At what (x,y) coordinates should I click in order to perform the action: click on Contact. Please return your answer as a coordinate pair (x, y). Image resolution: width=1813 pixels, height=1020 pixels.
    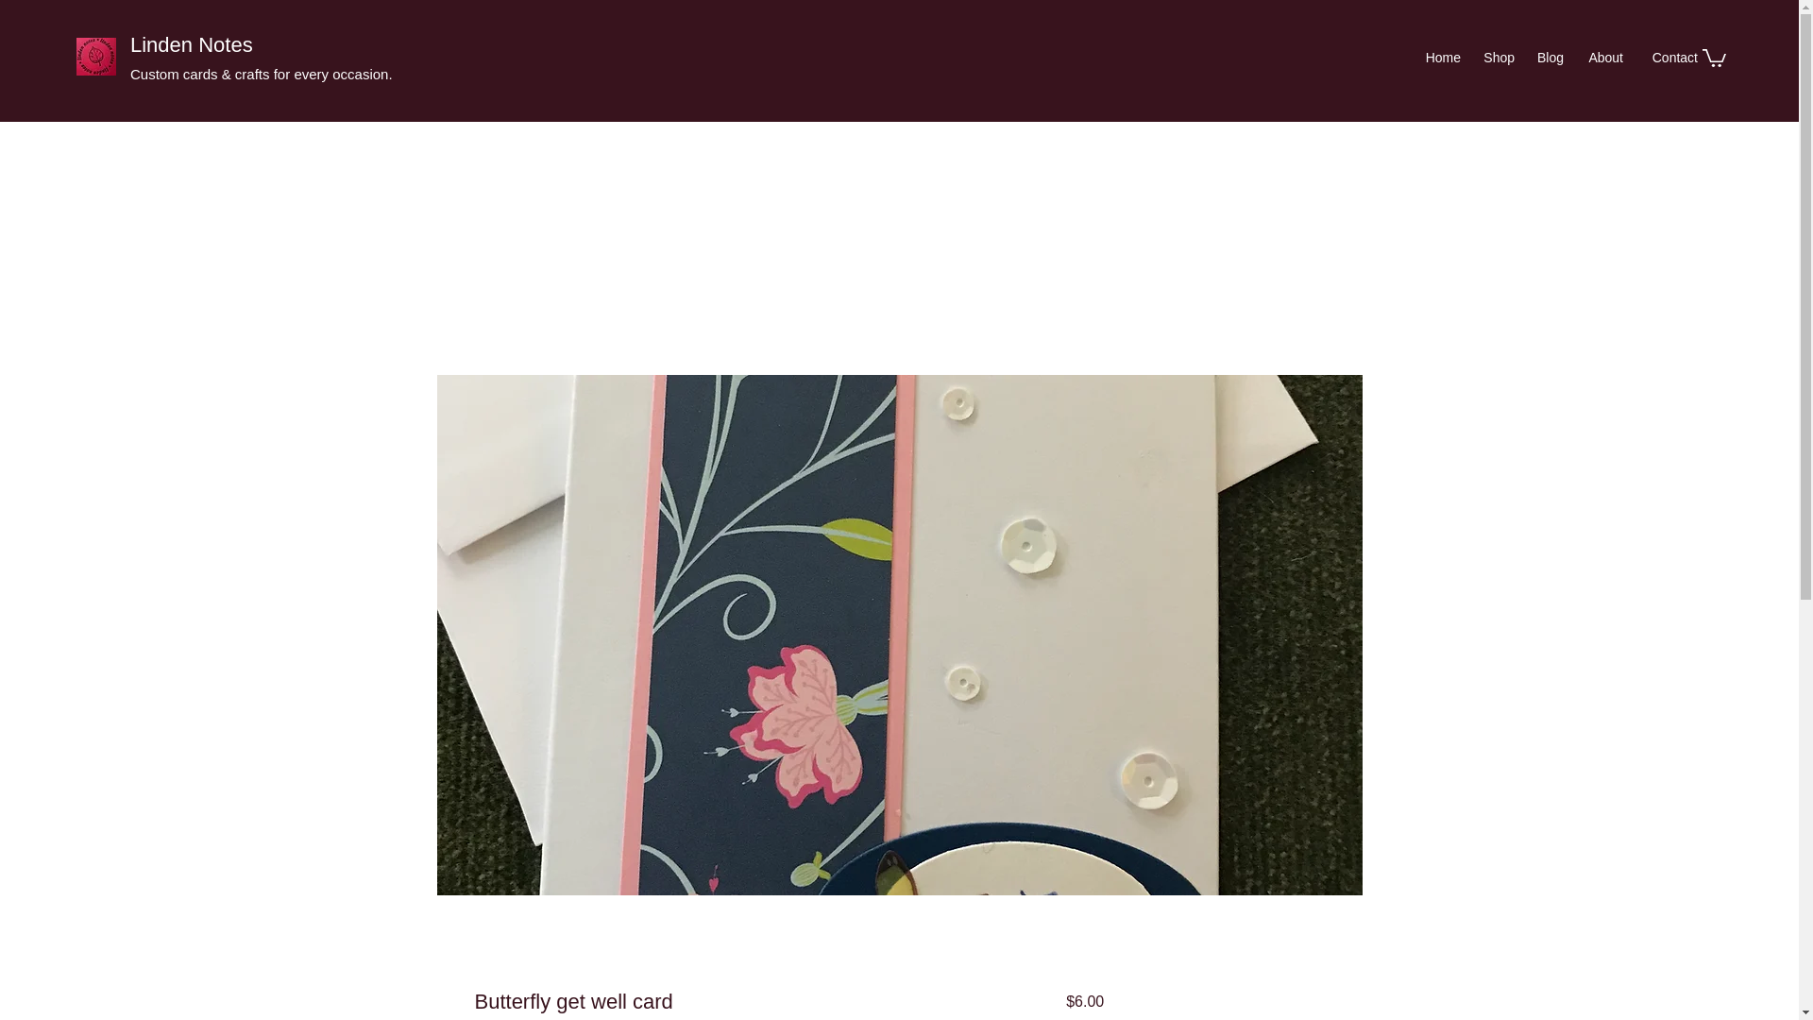
    Looking at the image, I should click on (1669, 57).